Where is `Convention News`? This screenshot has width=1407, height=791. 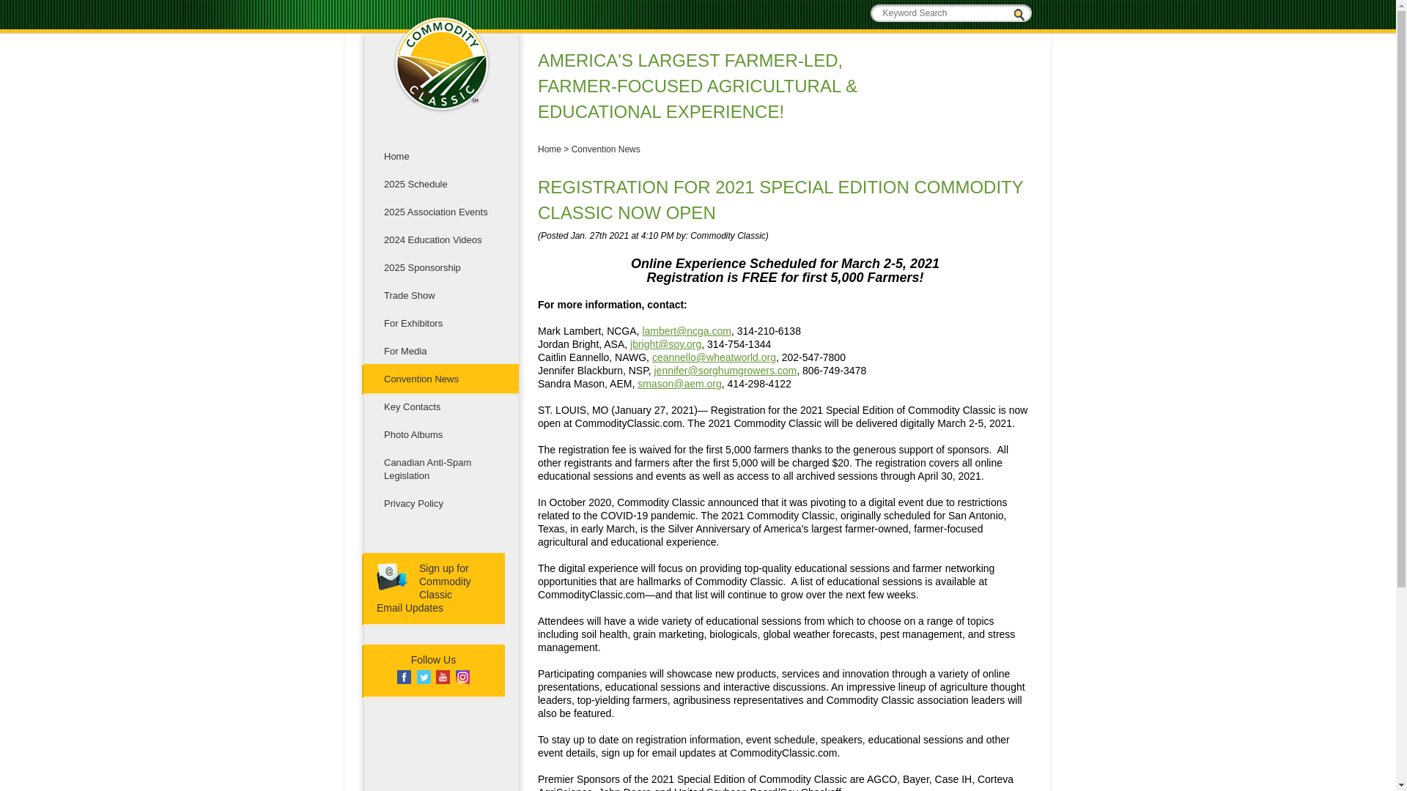 Convention News is located at coordinates (605, 149).